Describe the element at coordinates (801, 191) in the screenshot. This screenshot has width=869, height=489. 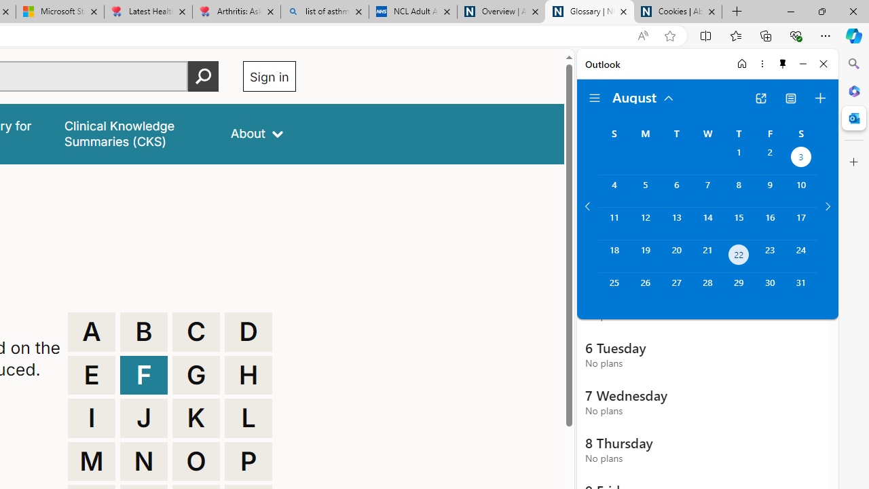
I see `Saturday, August 10, 2024. ` at that location.